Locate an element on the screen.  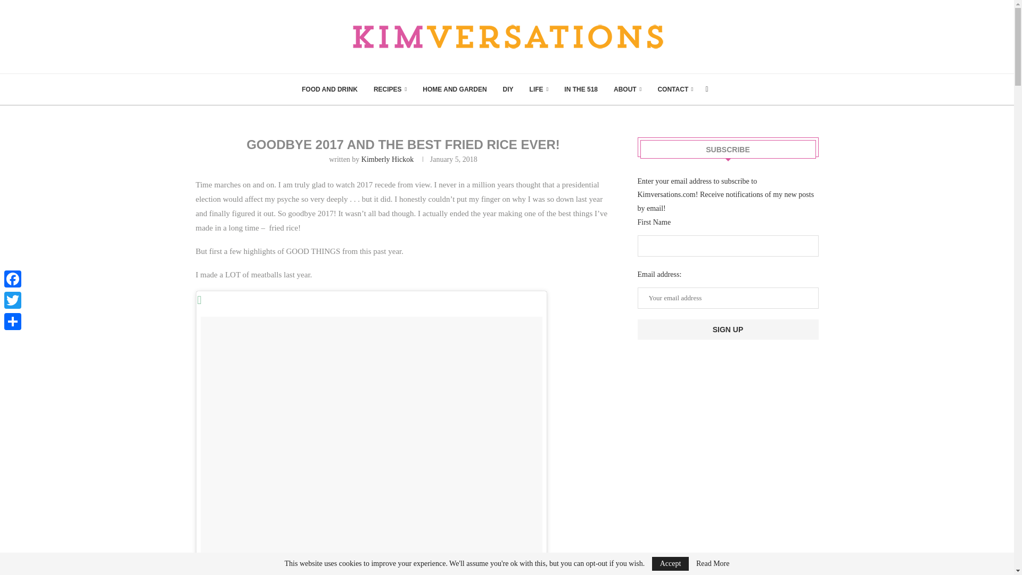
FOOD AND DRINK is located at coordinates (329, 89).